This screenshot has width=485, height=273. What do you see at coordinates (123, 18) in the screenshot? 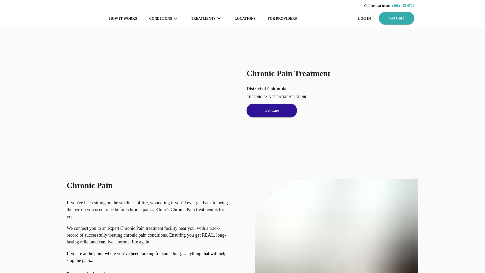
I see `HOW IT WORKS` at bounding box center [123, 18].